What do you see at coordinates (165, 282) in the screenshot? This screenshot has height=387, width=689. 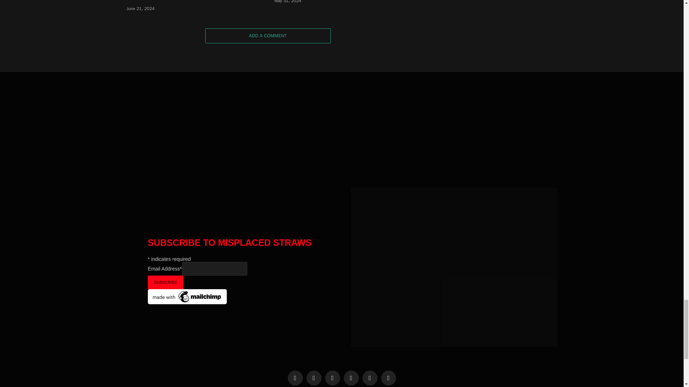 I see `Subscribe` at bounding box center [165, 282].